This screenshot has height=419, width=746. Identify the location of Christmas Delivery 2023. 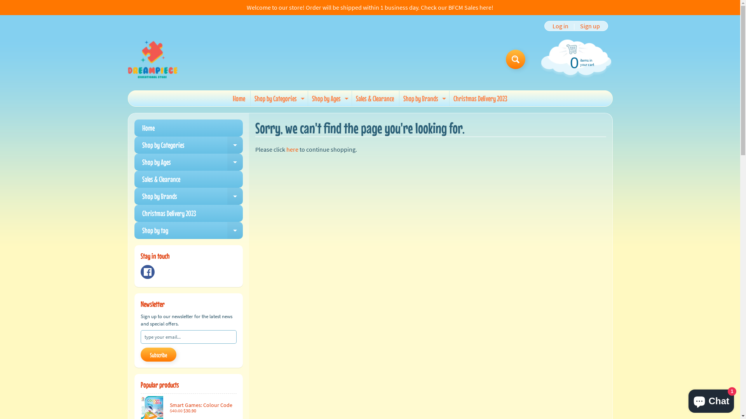
(189, 213).